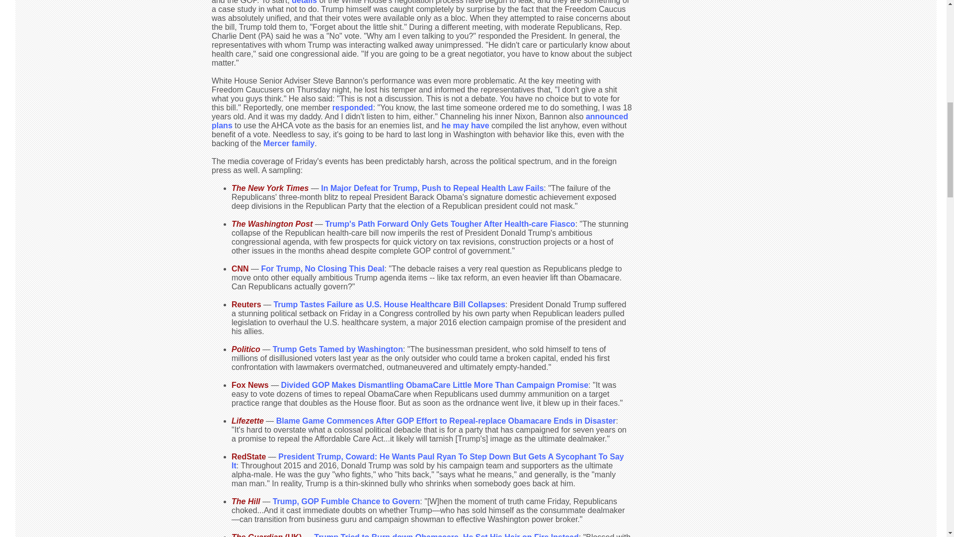 Image resolution: width=954 pixels, height=537 pixels. What do you see at coordinates (289, 143) in the screenshot?
I see `Mercer family` at bounding box center [289, 143].